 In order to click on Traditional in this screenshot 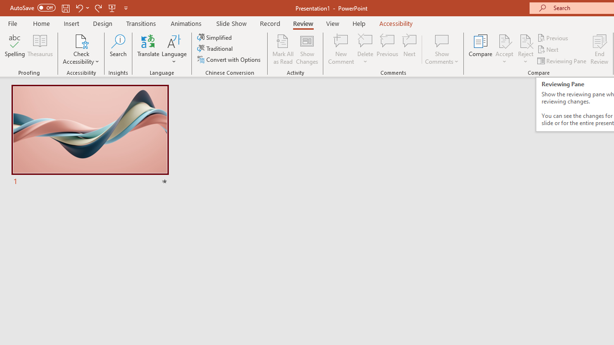, I will do `click(216, 49)`.